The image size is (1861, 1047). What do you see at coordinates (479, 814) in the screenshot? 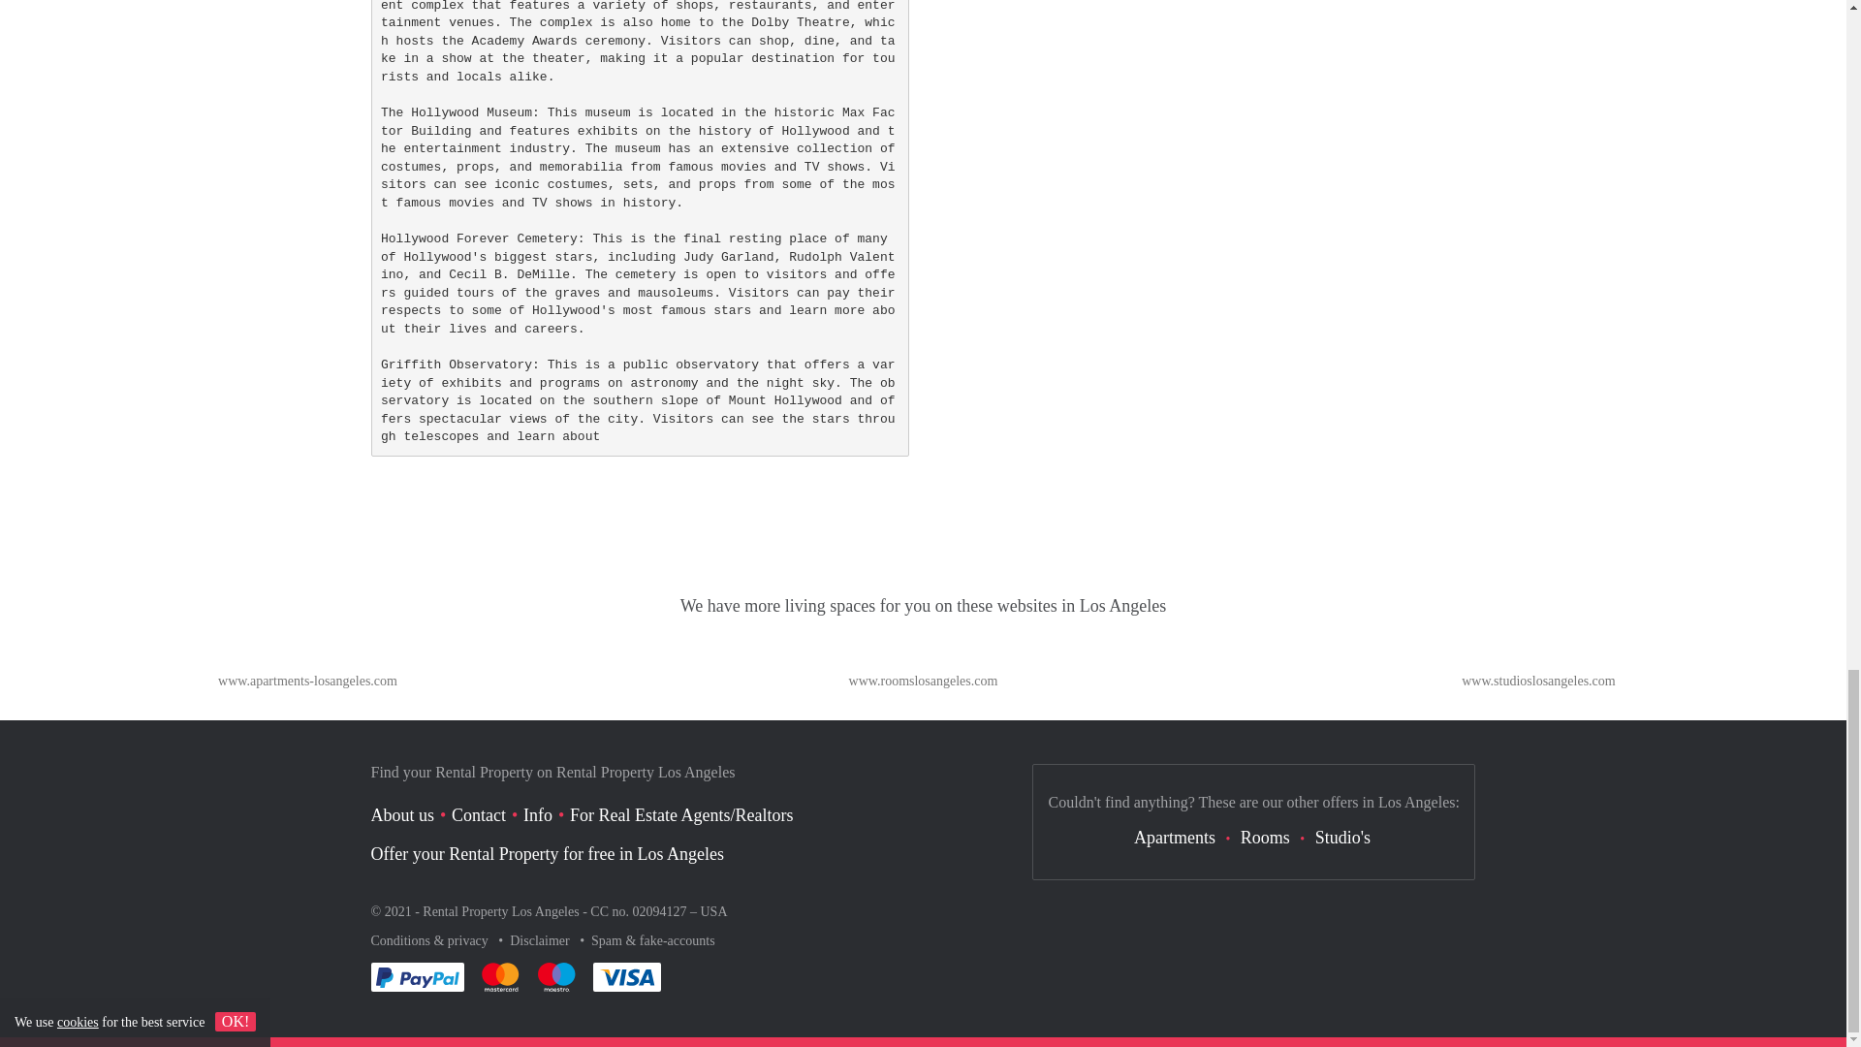
I see `Contact` at bounding box center [479, 814].